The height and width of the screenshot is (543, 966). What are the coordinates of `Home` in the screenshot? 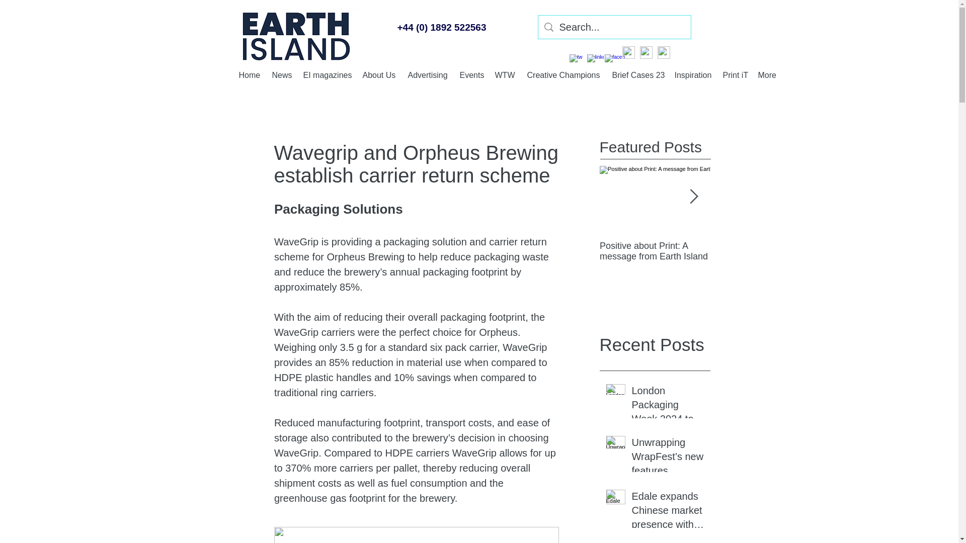 It's located at (250, 74).